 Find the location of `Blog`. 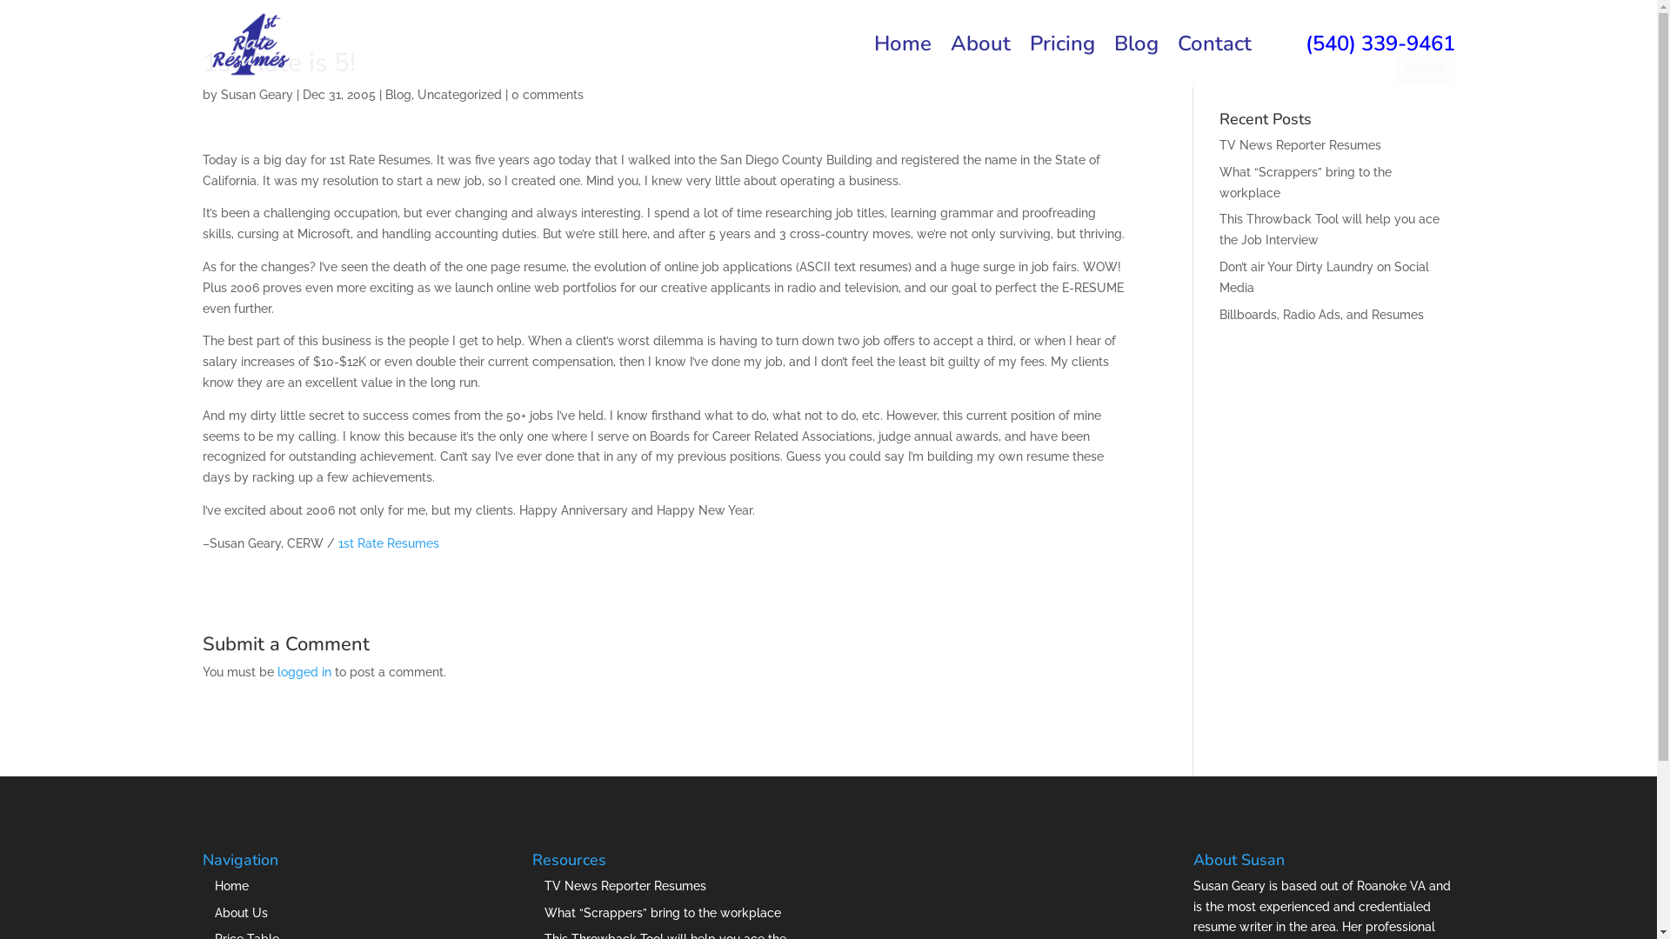

Blog is located at coordinates (1136, 63).